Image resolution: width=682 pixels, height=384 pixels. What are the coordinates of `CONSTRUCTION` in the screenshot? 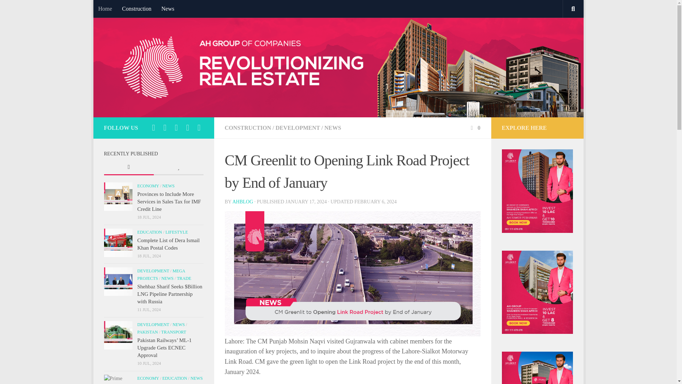 It's located at (247, 128).